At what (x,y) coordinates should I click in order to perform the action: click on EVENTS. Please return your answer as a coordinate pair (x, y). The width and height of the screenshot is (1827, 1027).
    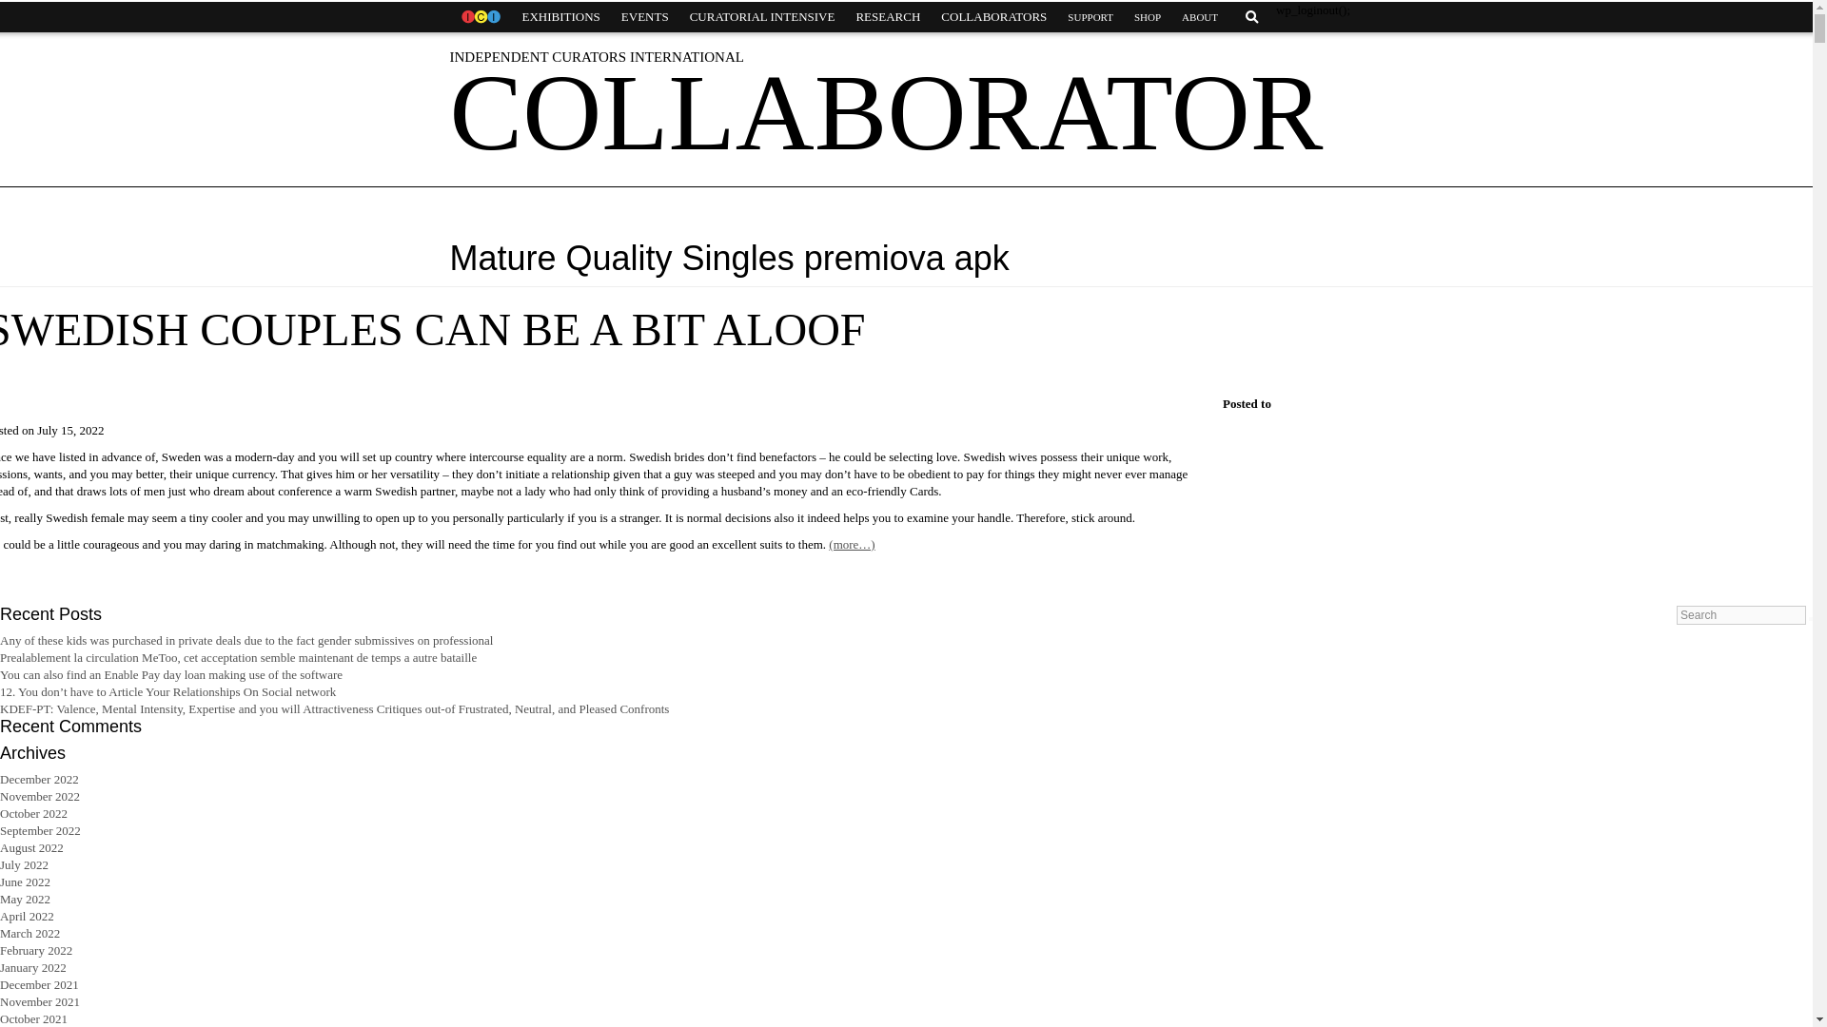
    Looking at the image, I should click on (645, 17).